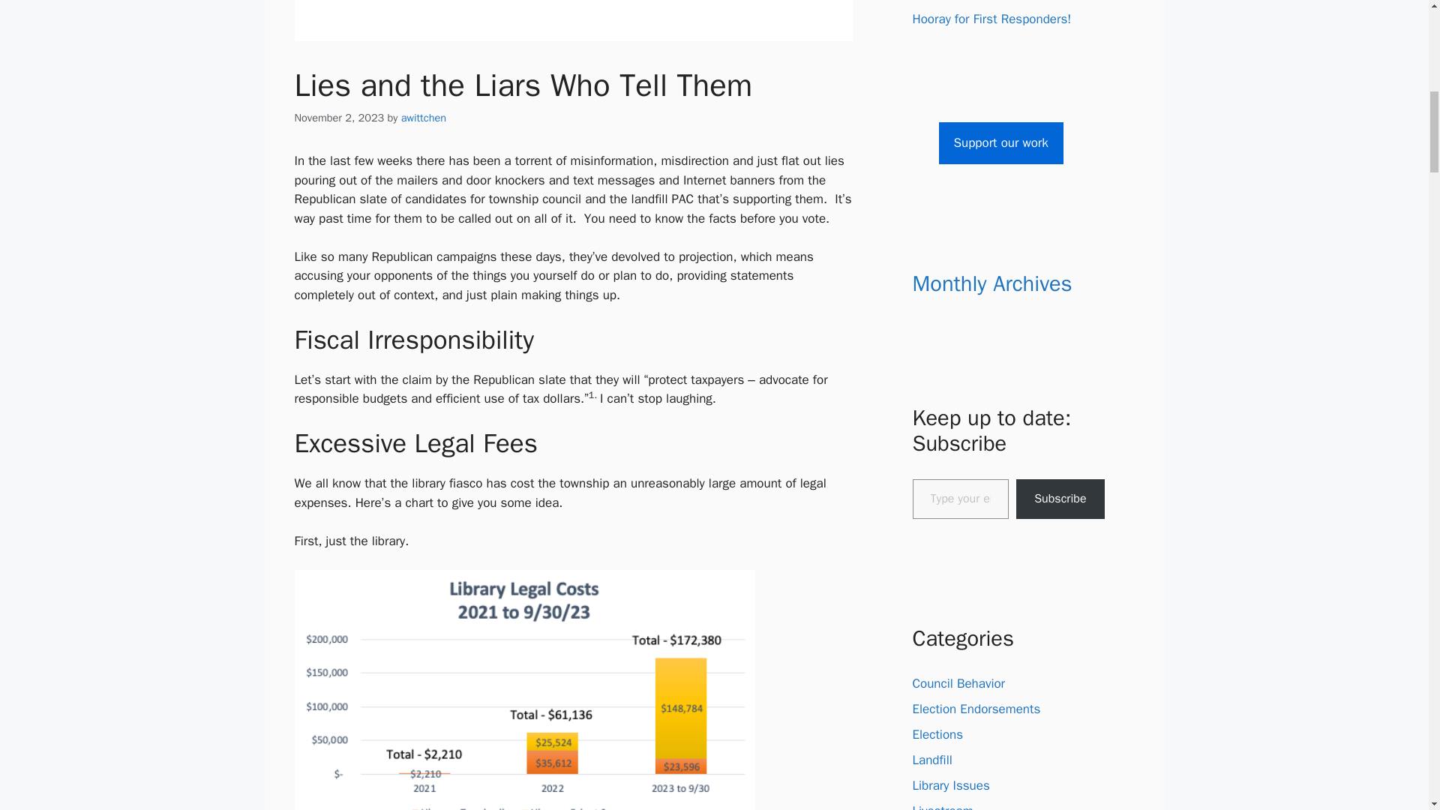  I want to click on Election Endorsements, so click(975, 709).